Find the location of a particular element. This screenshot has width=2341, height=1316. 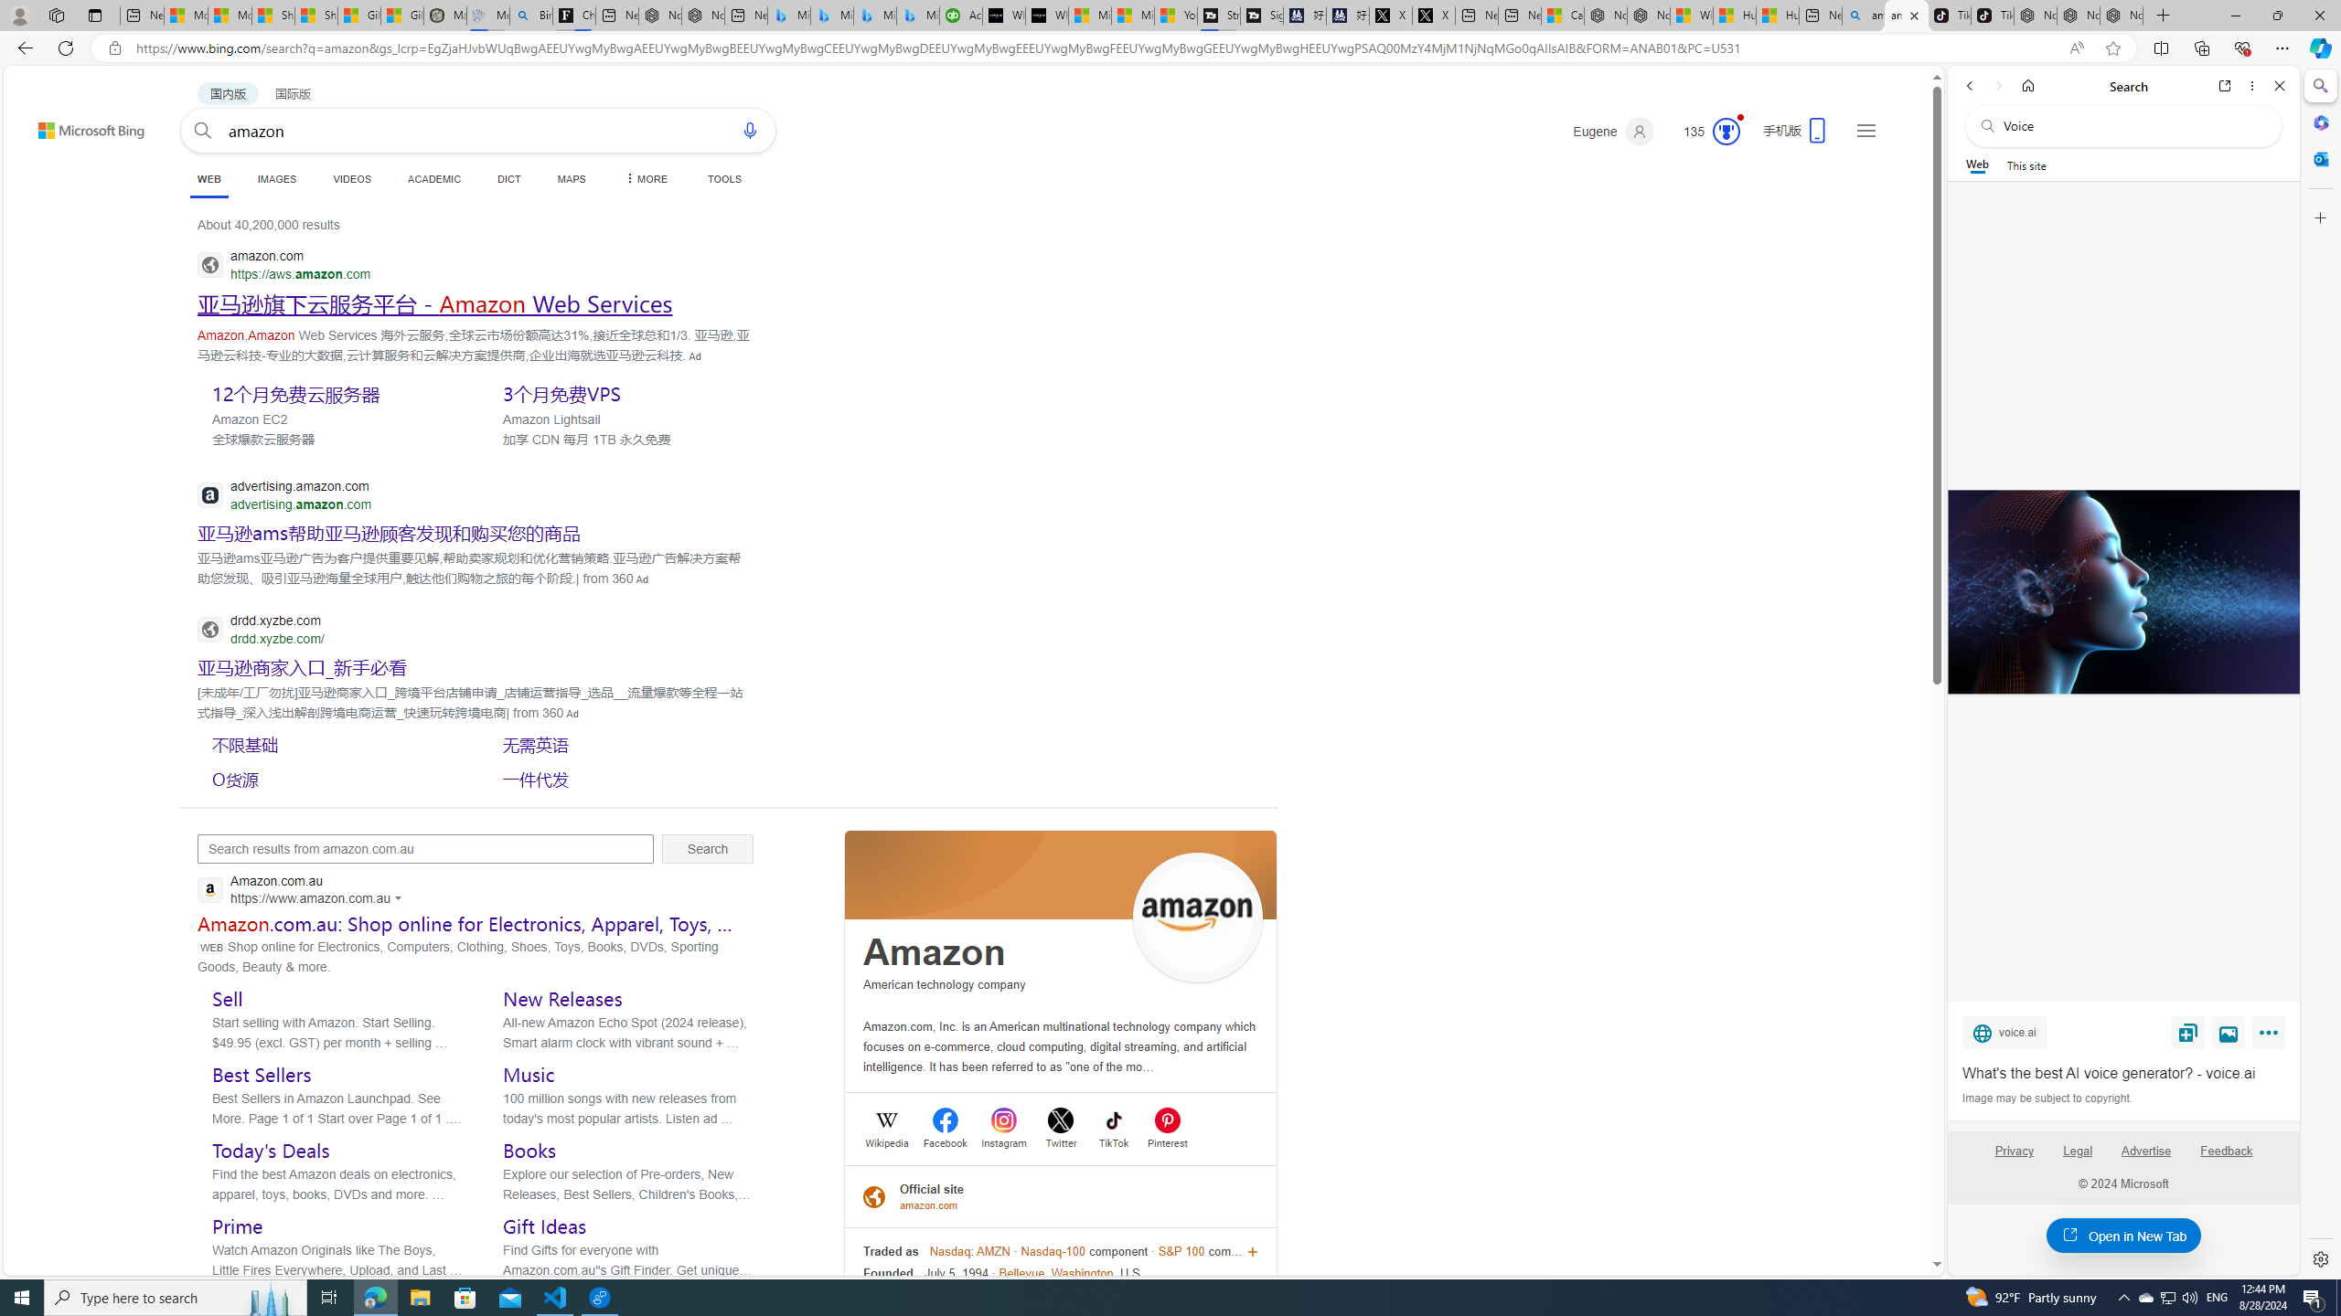

Amazon is located at coordinates (935, 952).